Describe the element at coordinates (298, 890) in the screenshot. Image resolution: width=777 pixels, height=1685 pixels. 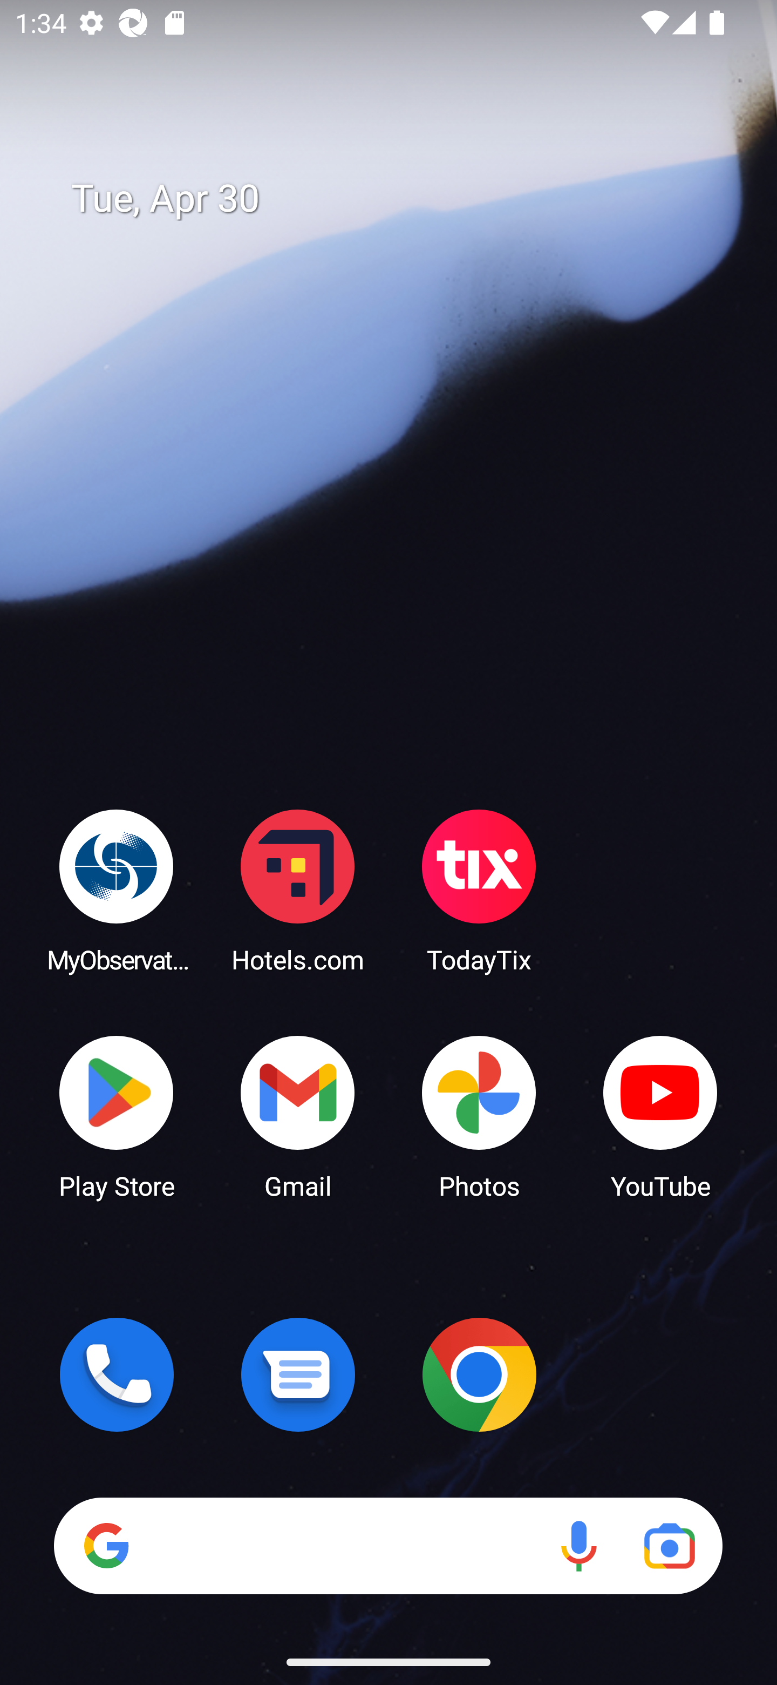
I see `Hotels.com` at that location.